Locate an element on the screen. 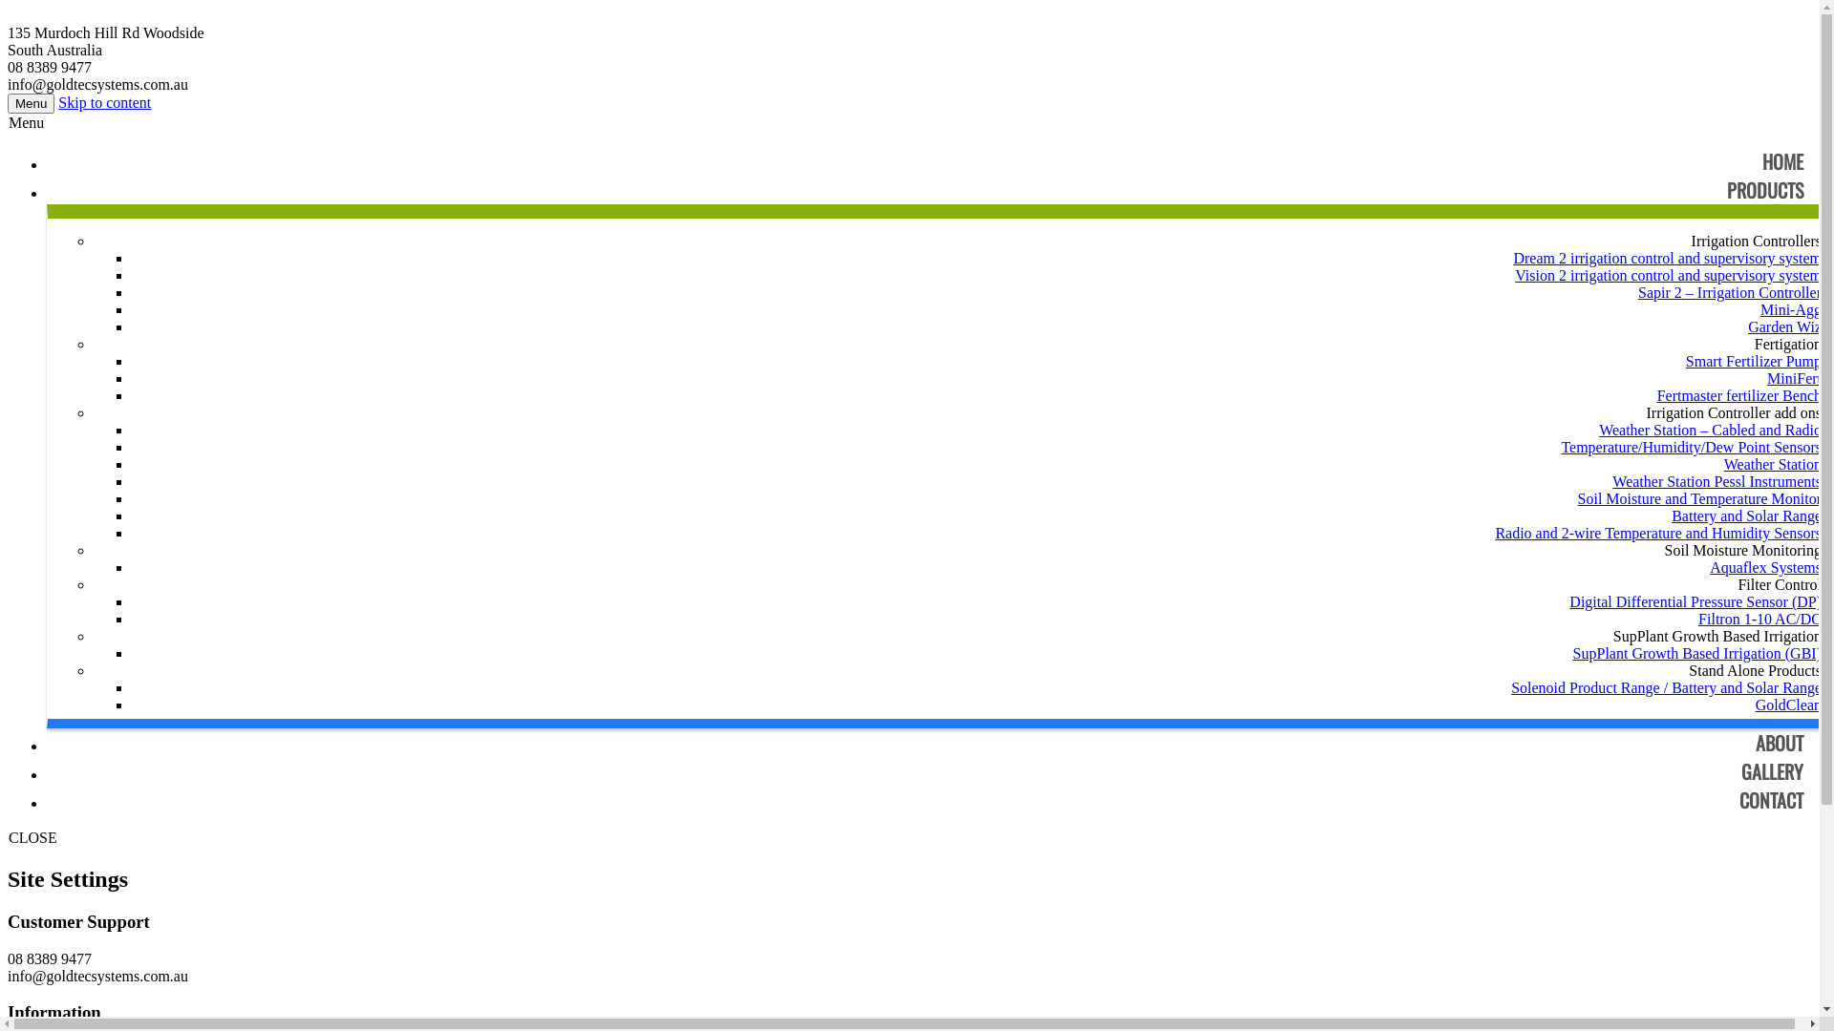 Image resolution: width=1834 pixels, height=1031 pixels. Digital Differential Pressure Sensor (DP) is located at coordinates (1695, 601).